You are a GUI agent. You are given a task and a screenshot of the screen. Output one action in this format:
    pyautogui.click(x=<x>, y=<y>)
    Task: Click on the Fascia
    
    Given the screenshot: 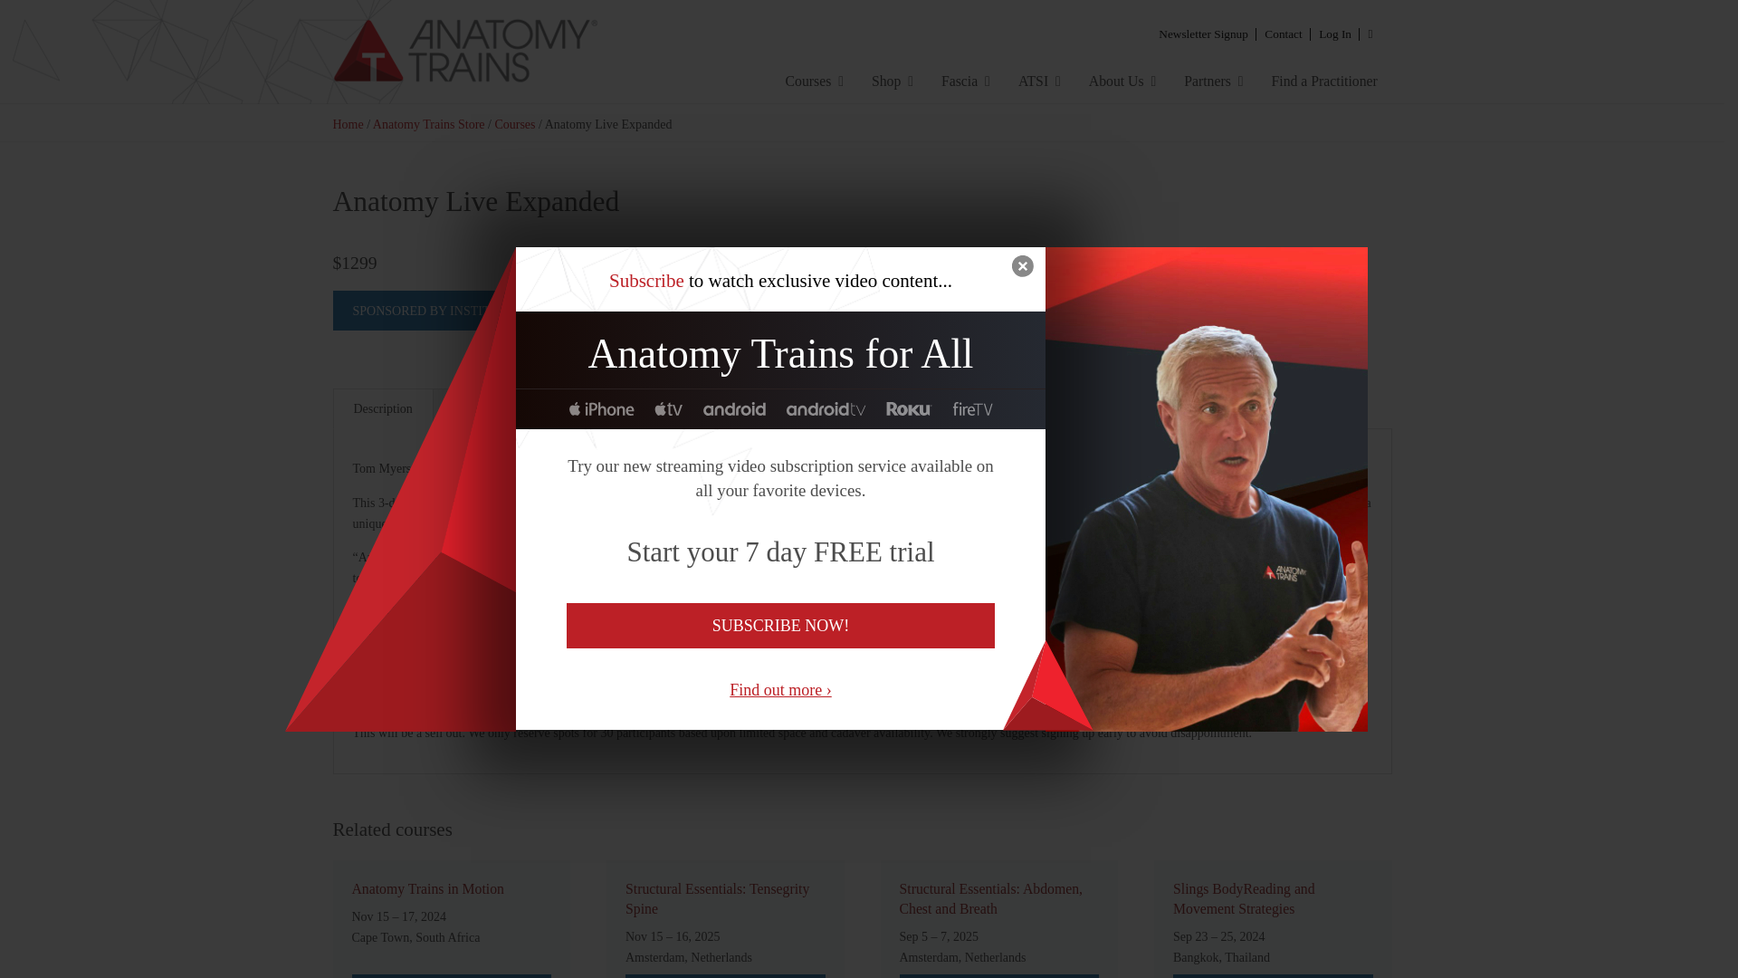 What is the action you would take?
    pyautogui.click(x=965, y=81)
    